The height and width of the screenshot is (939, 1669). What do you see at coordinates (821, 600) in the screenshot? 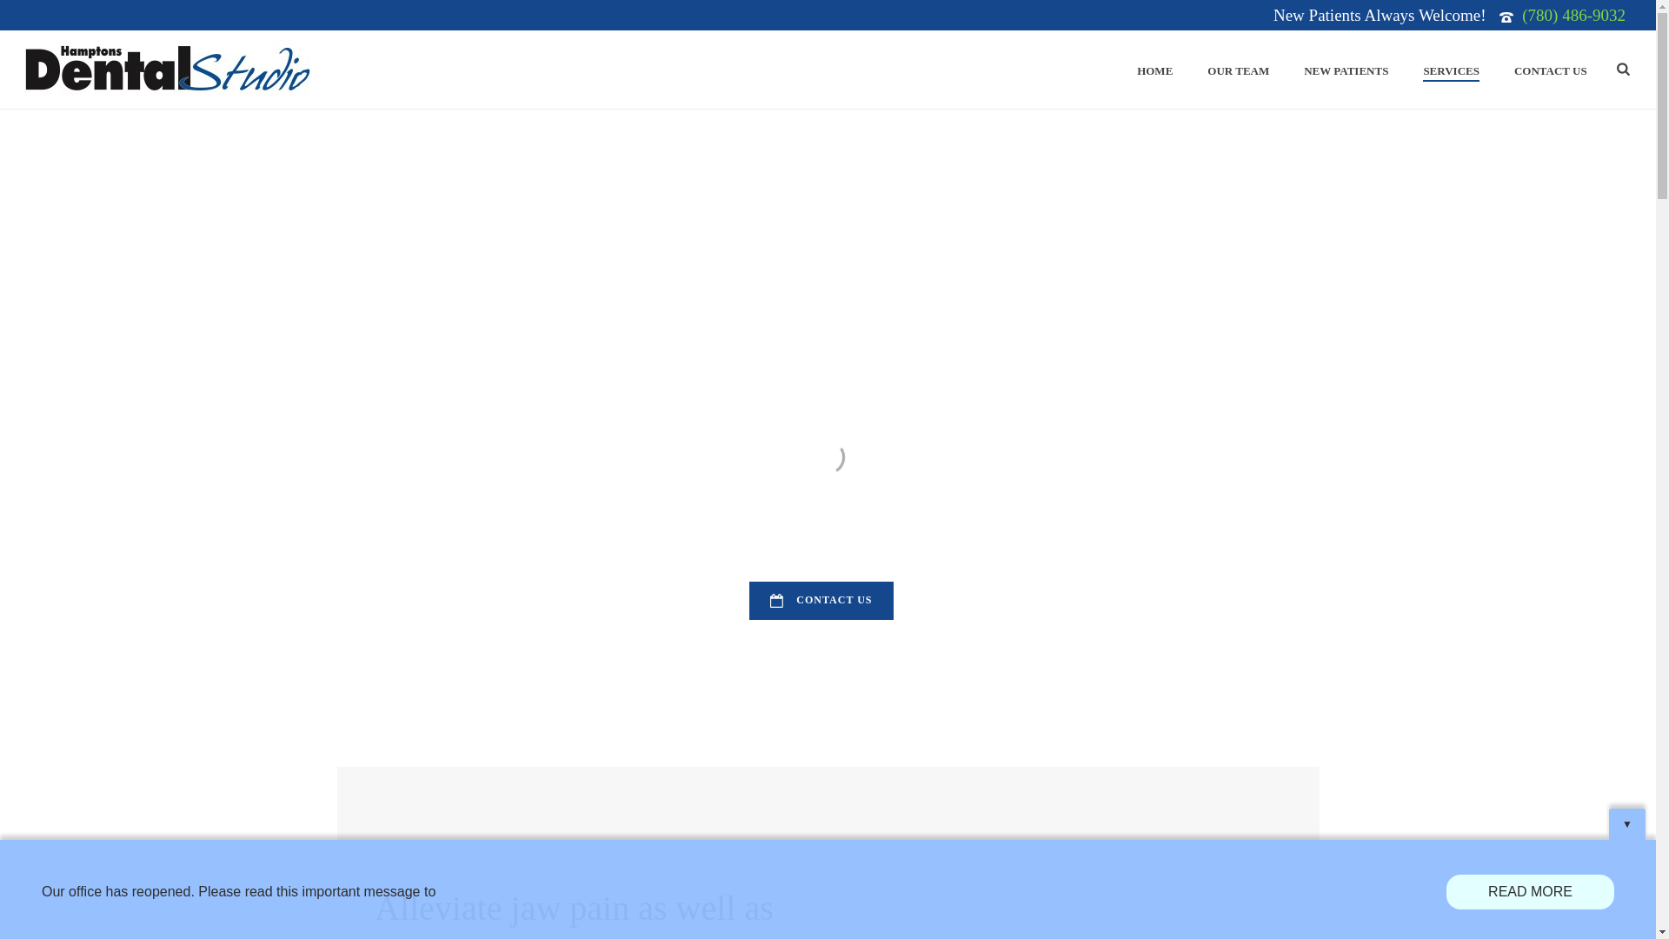
I see `CONTACT US` at bounding box center [821, 600].